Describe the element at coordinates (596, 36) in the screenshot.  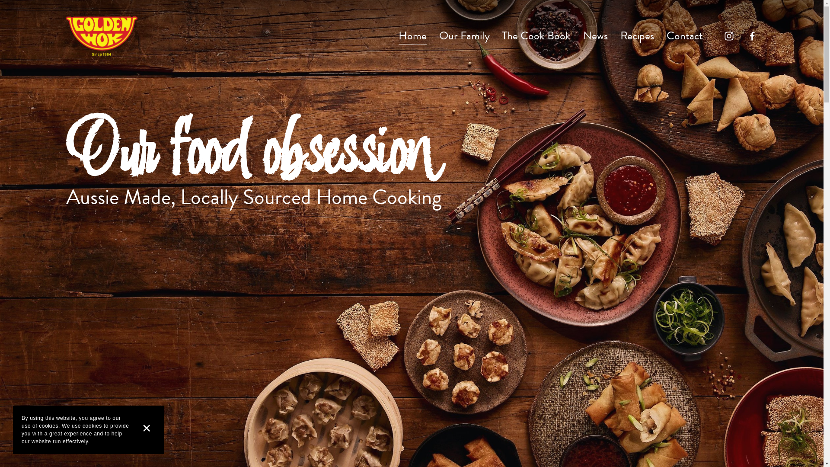
I see `News` at that location.